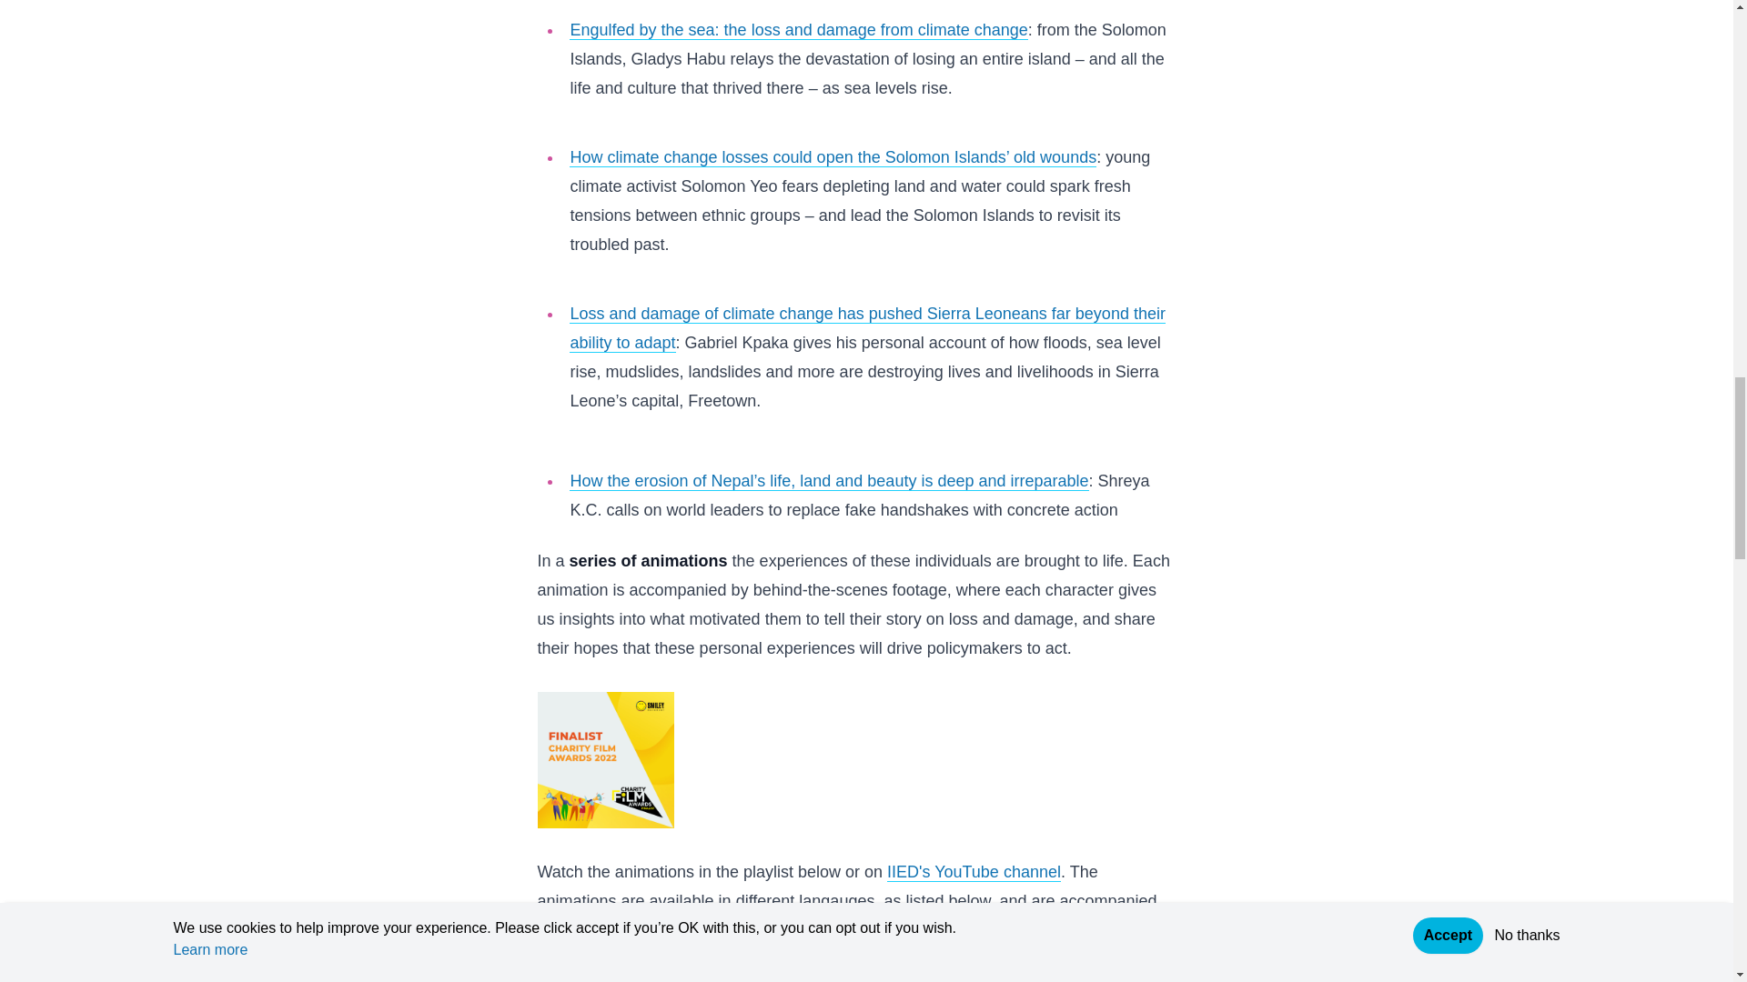  What do you see at coordinates (797, 30) in the screenshot?
I see `Engulfed by the sea: the loss and damage from climate change` at bounding box center [797, 30].